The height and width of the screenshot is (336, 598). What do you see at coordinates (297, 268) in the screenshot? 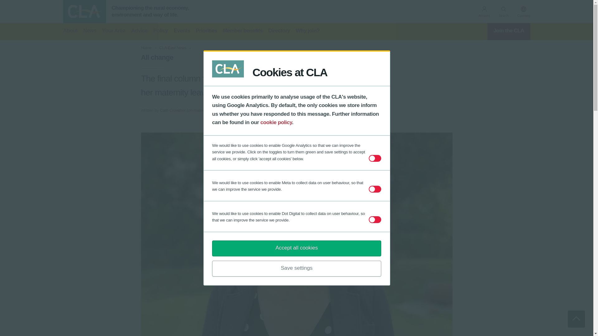
I see `Save settings` at bounding box center [297, 268].